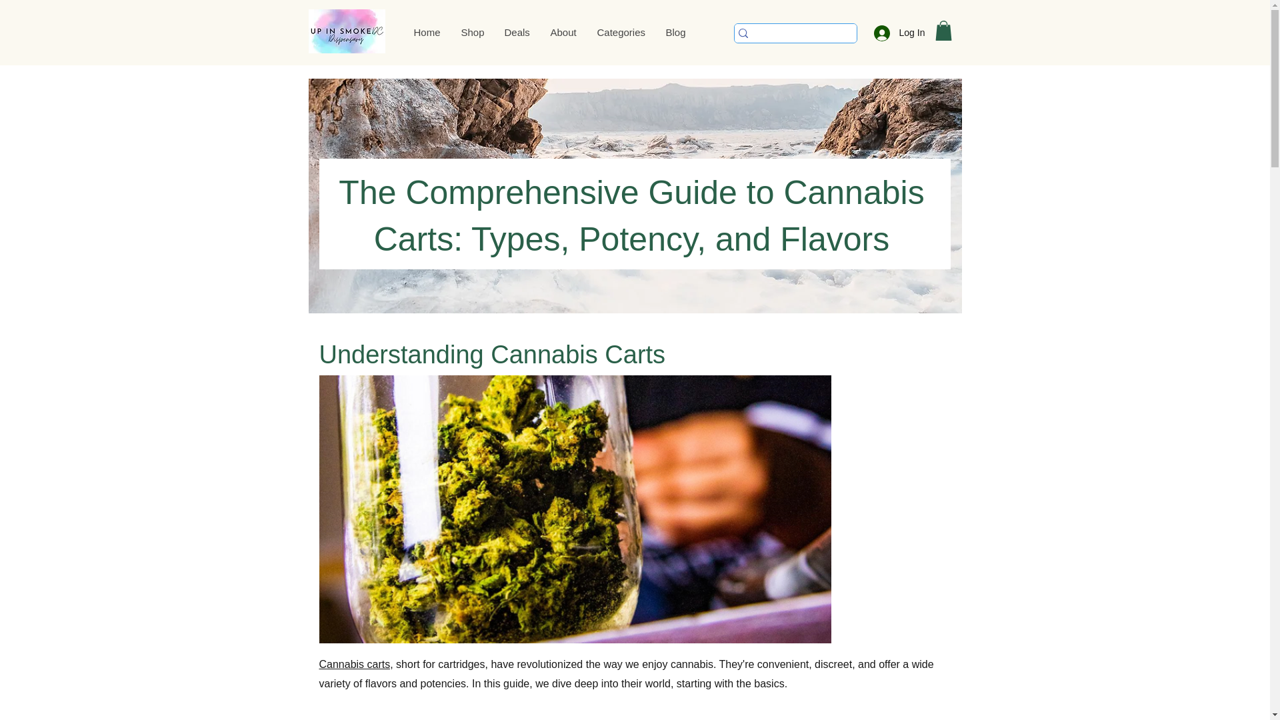  Describe the element at coordinates (347, 31) in the screenshot. I see `PAQ logo.png` at that location.